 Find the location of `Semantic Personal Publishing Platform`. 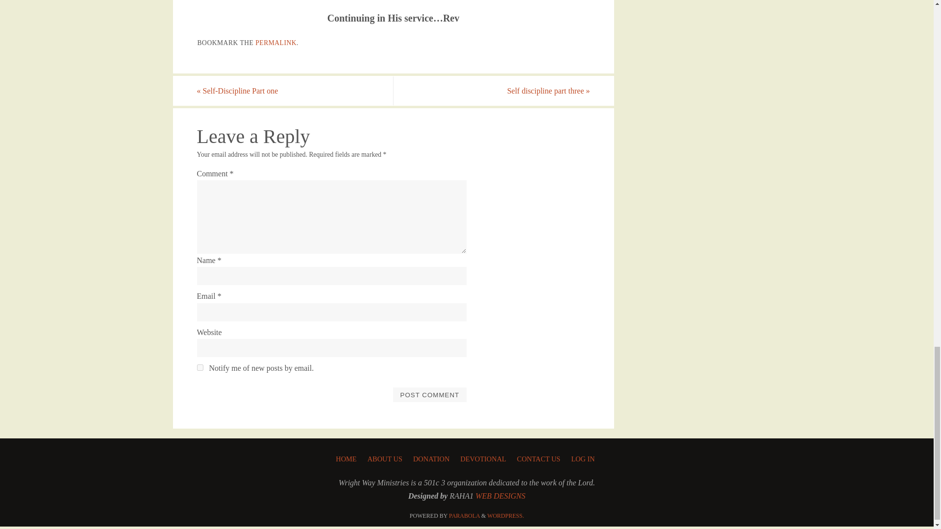

Semantic Personal Publishing Platform is located at coordinates (506, 515).